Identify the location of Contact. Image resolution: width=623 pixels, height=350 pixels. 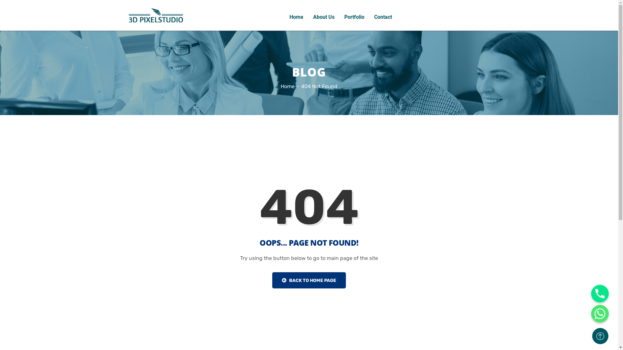
(383, 17).